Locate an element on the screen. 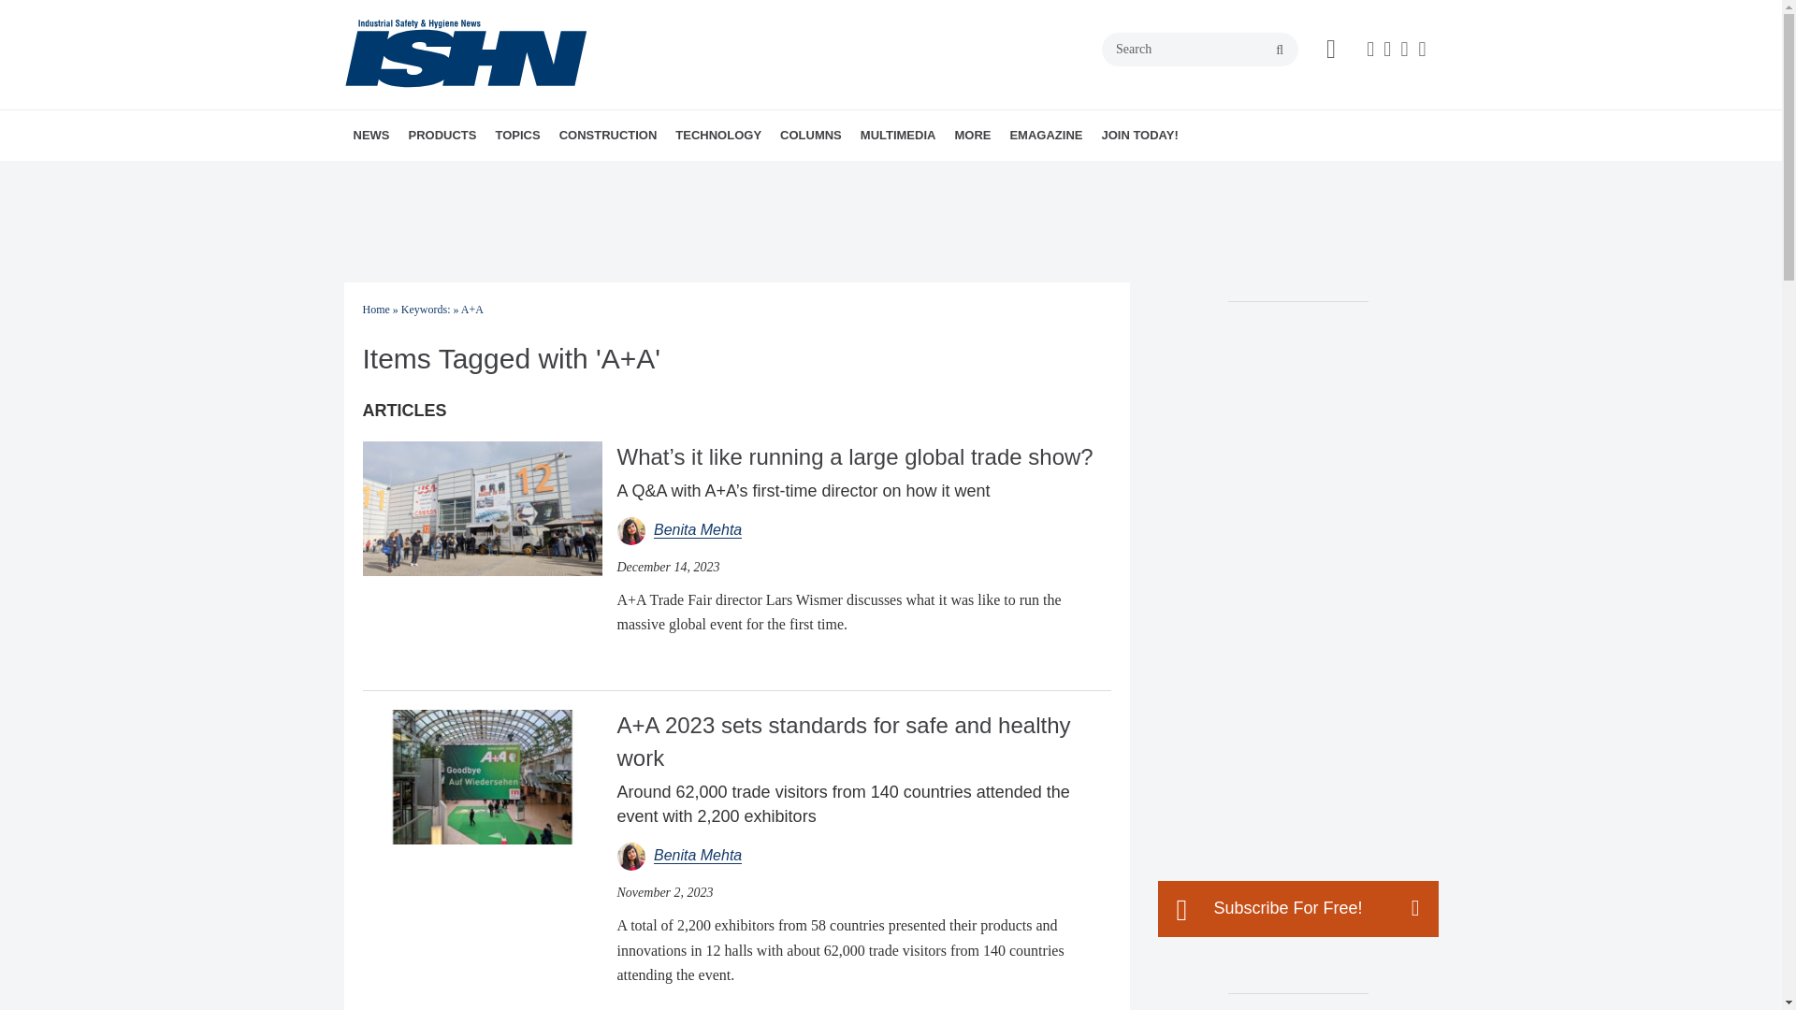  WORKPLACE HEALTH is located at coordinates (630, 176).